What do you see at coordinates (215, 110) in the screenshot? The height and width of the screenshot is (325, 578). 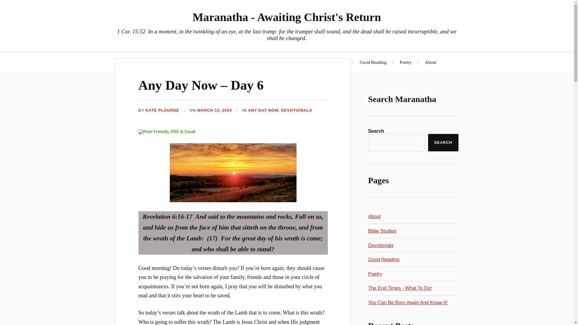 I see `MARCH 13, 2024` at bounding box center [215, 110].